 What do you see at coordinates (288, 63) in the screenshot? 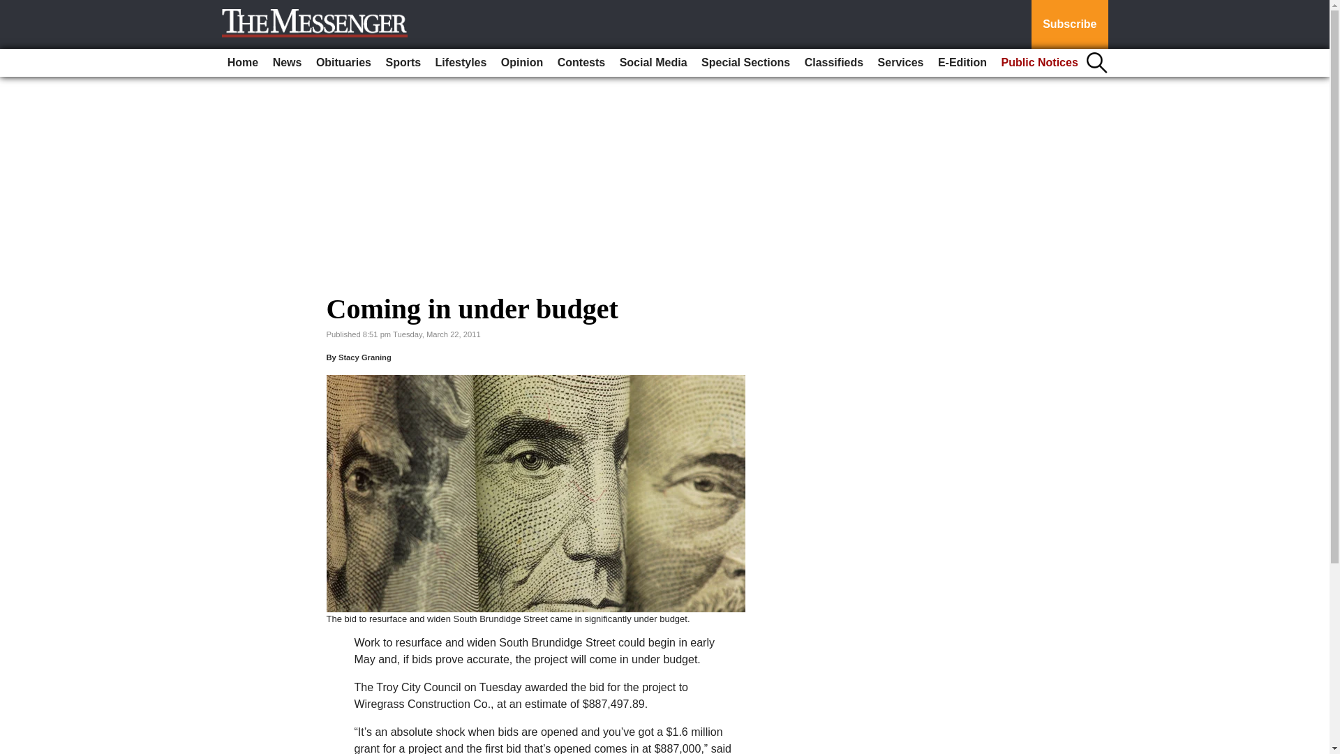
I see `News` at bounding box center [288, 63].